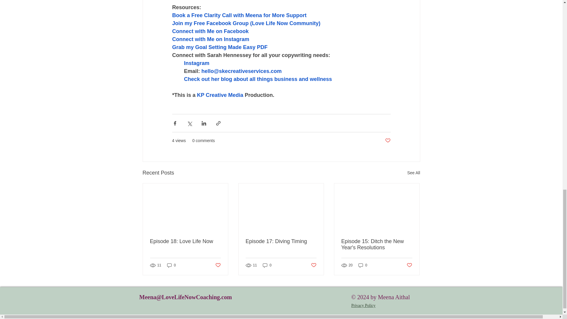  What do you see at coordinates (387, 141) in the screenshot?
I see `Post not marked as liked` at bounding box center [387, 141].